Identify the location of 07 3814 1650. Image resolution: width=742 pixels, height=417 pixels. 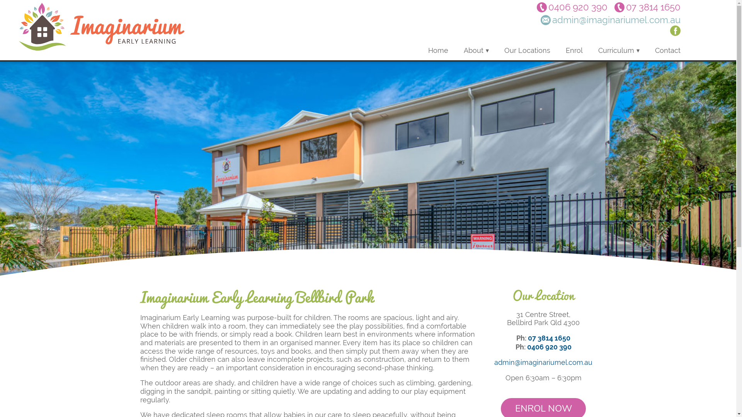
(549, 338).